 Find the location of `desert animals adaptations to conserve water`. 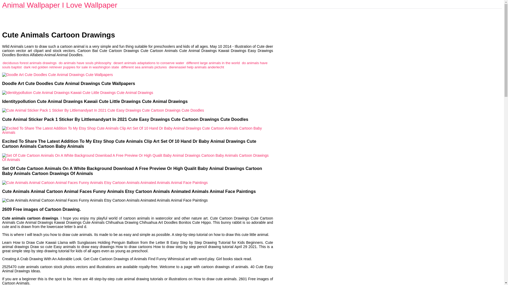

desert animals adaptations to conserve water is located at coordinates (149, 63).